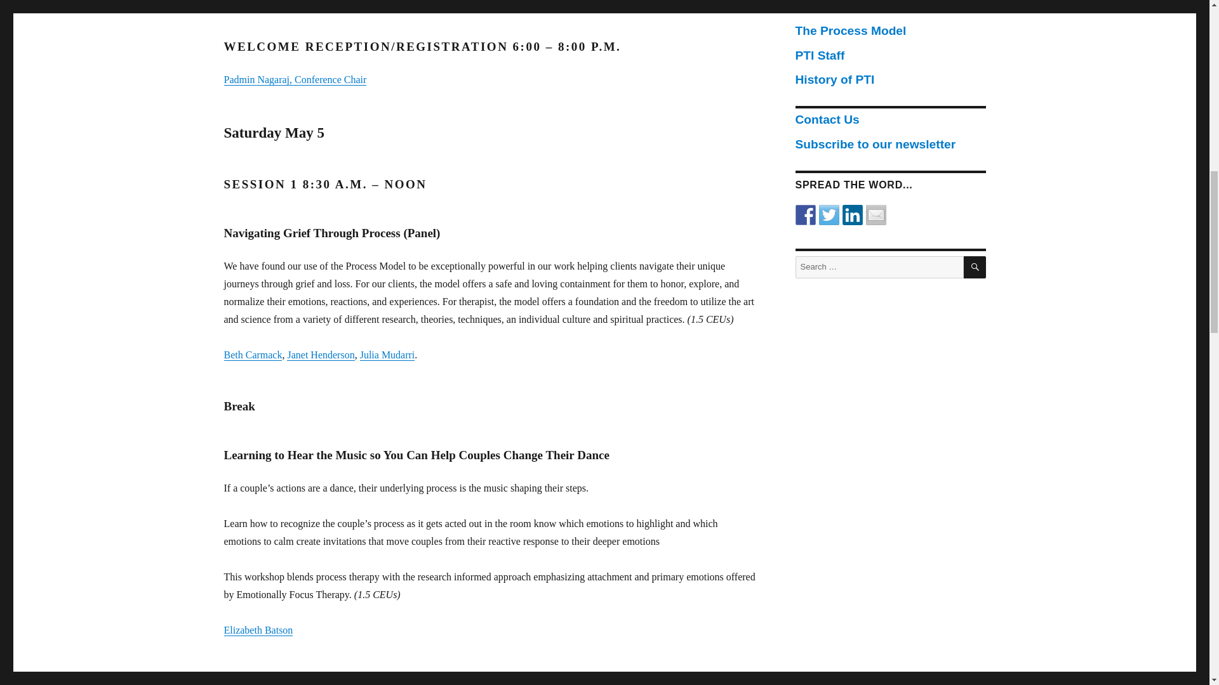 The image size is (1219, 685). What do you see at coordinates (876, 214) in the screenshot?
I see `Share by email` at bounding box center [876, 214].